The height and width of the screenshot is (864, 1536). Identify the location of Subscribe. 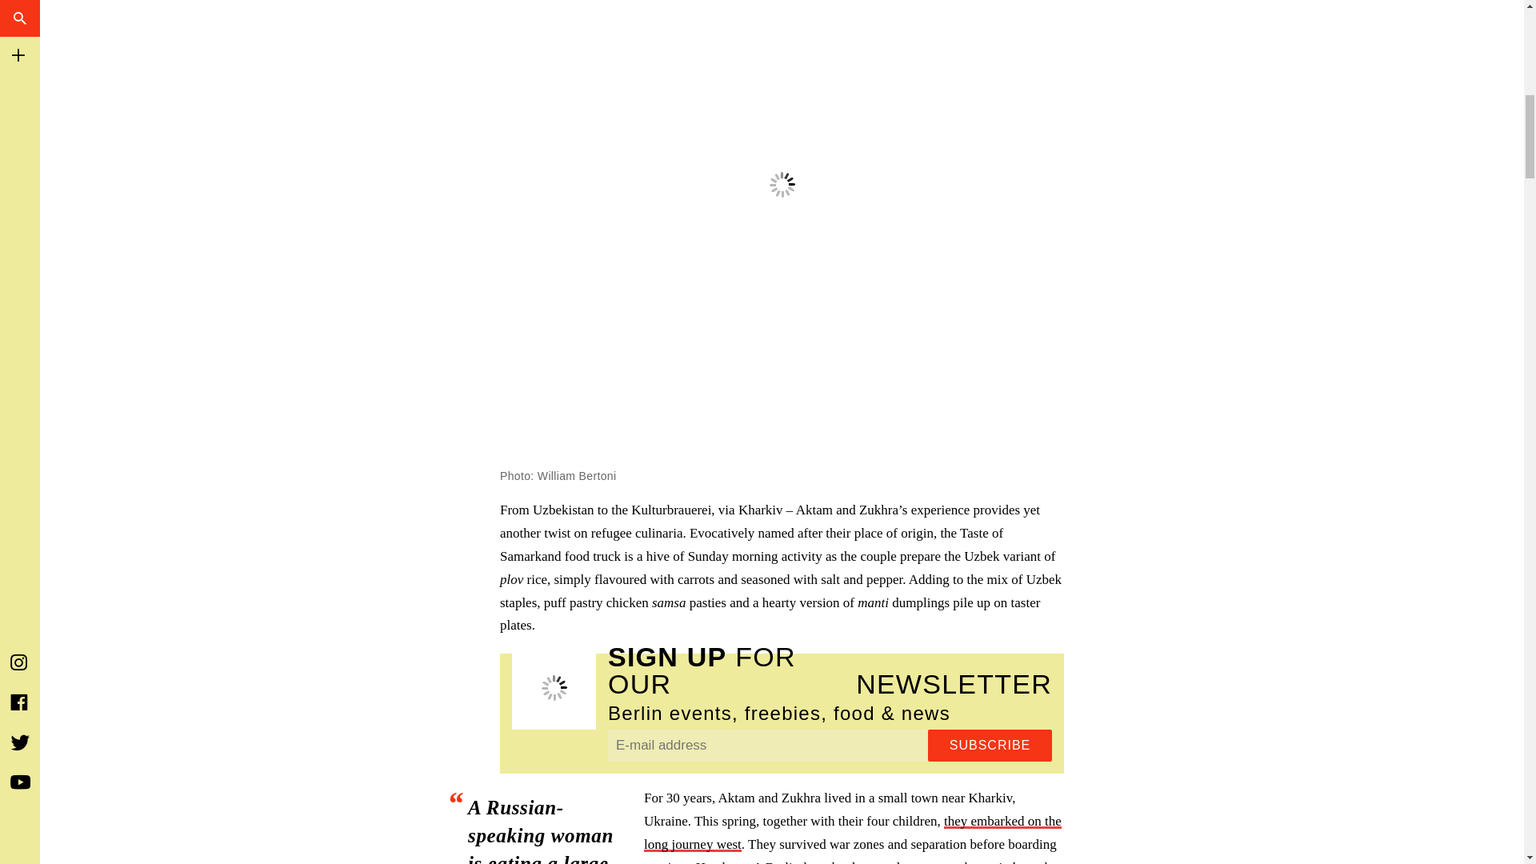
(990, 745).